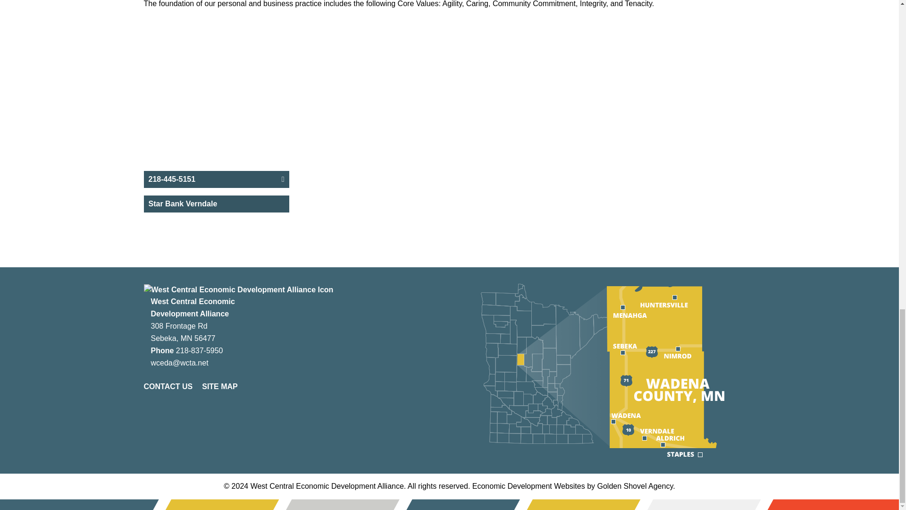  Describe the element at coordinates (198, 350) in the screenshot. I see `218-837-5950` at that location.